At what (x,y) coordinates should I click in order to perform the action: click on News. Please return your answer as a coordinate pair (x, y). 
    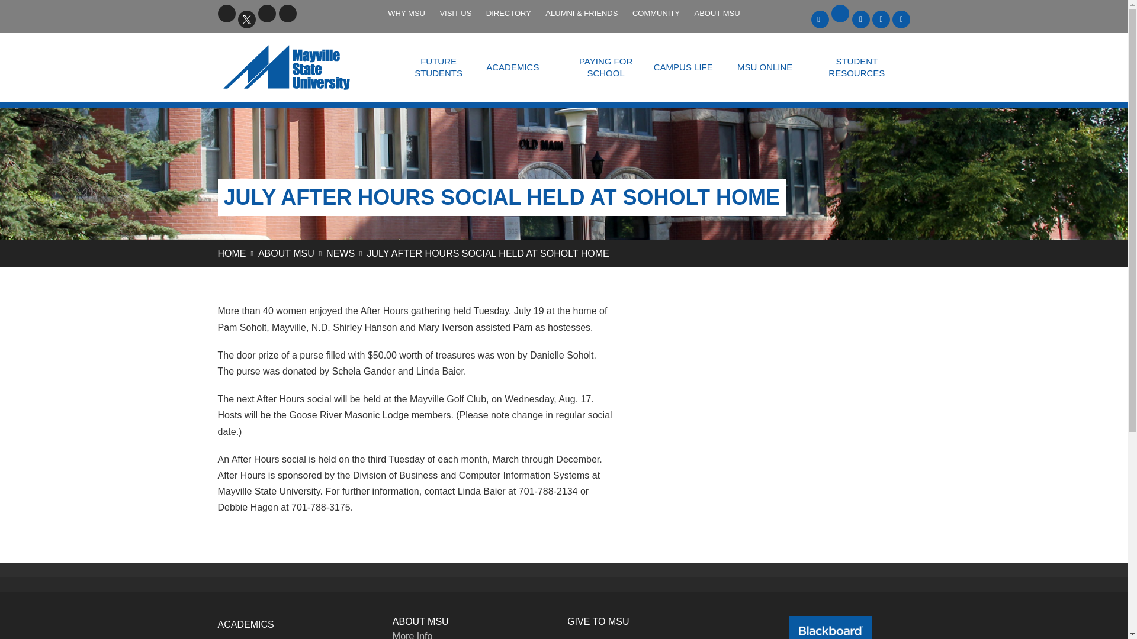
    Looking at the image, I should click on (341, 253).